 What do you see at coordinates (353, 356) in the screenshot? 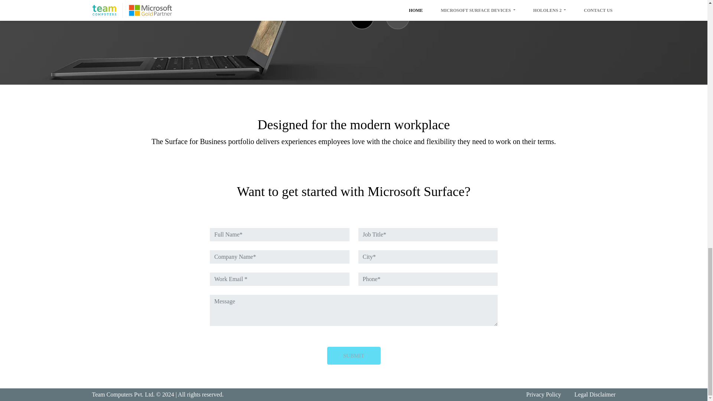
I see `SUBMIT` at bounding box center [353, 356].